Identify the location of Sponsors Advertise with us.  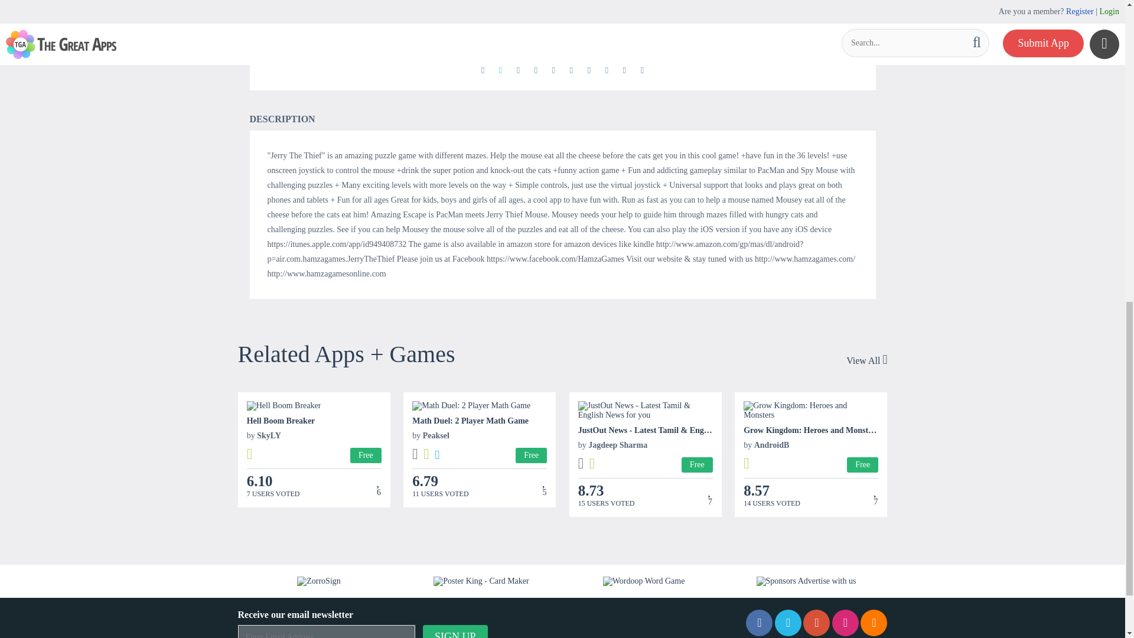
(806, 581).